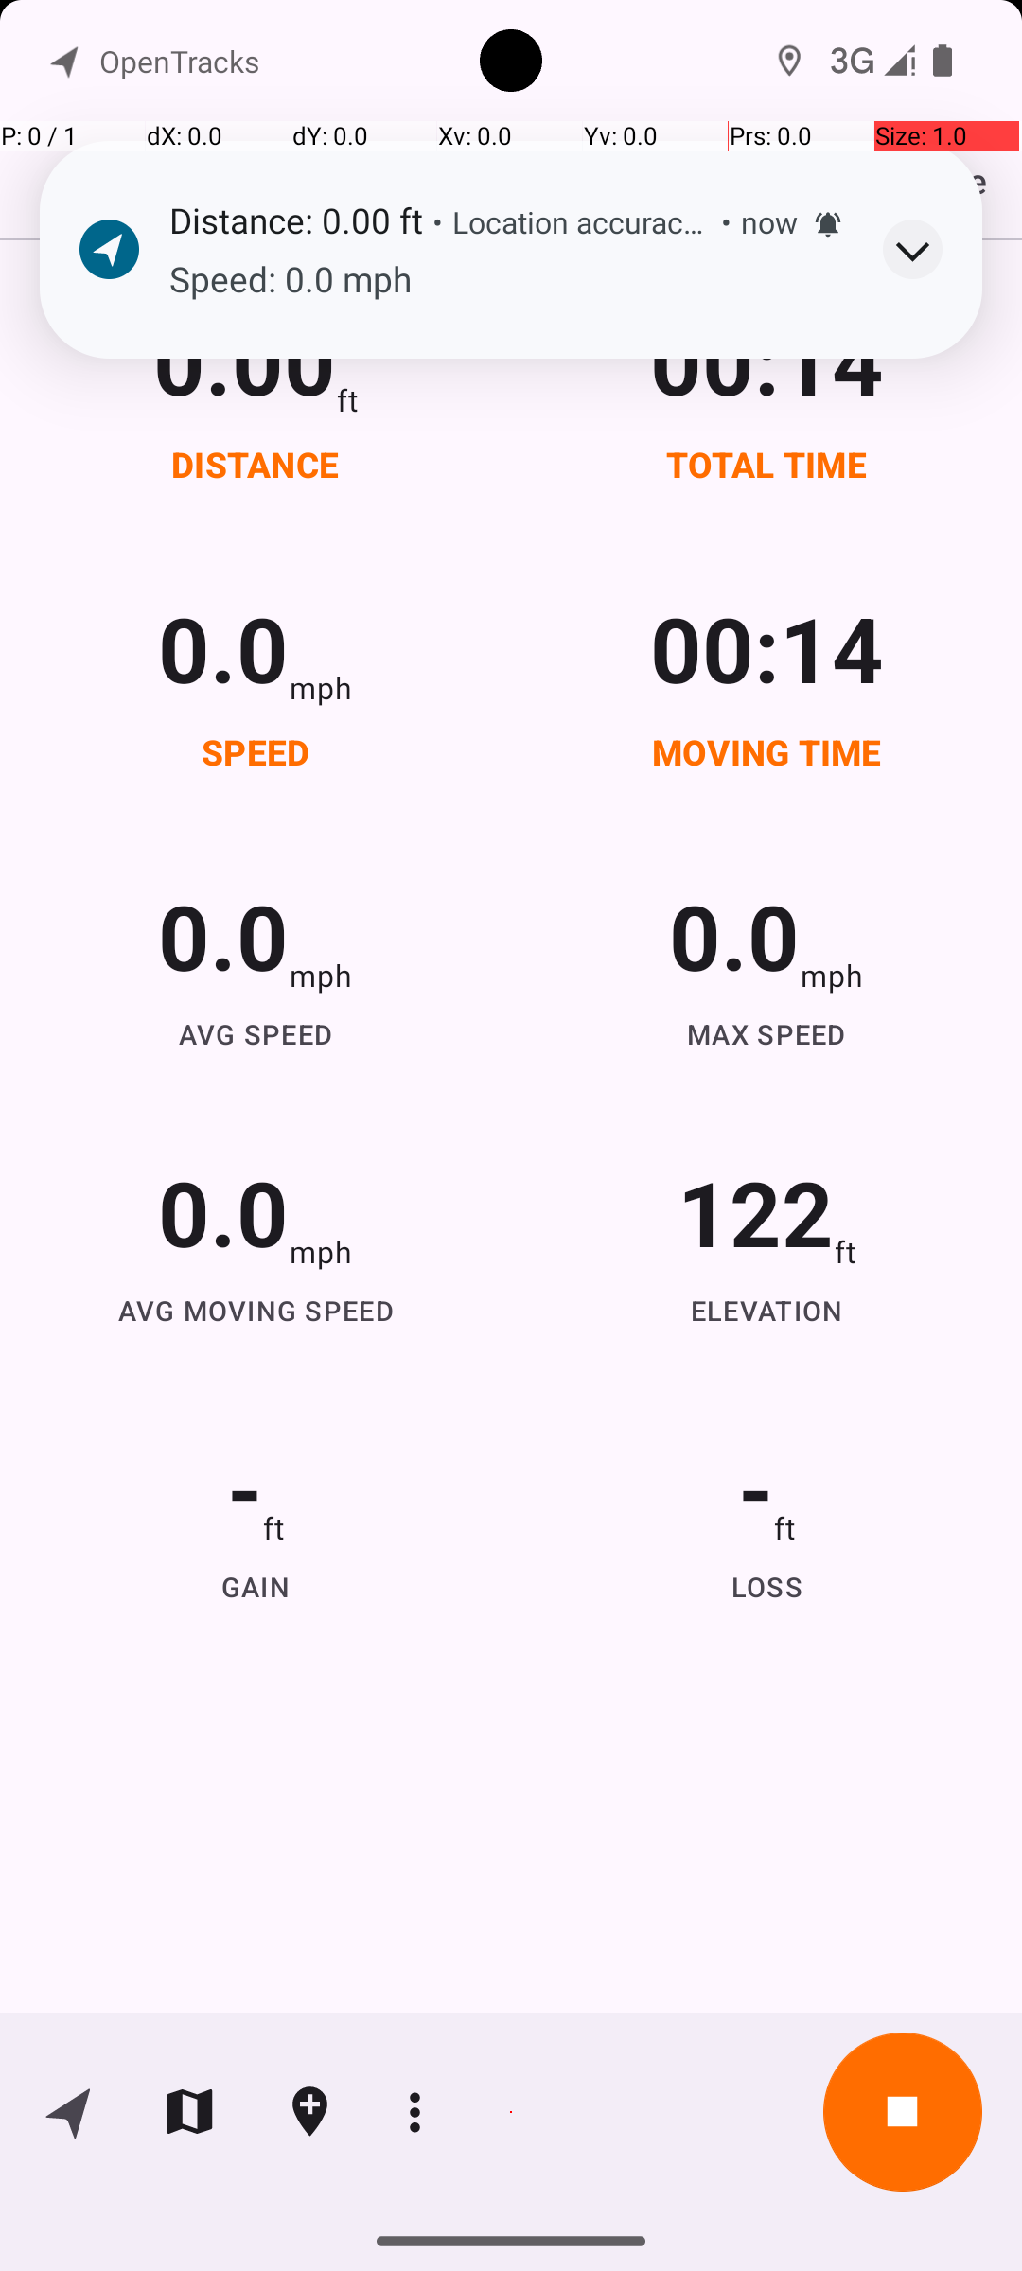 This screenshot has height=2271, width=1022. I want to click on ELEVATION, so click(766, 1310).